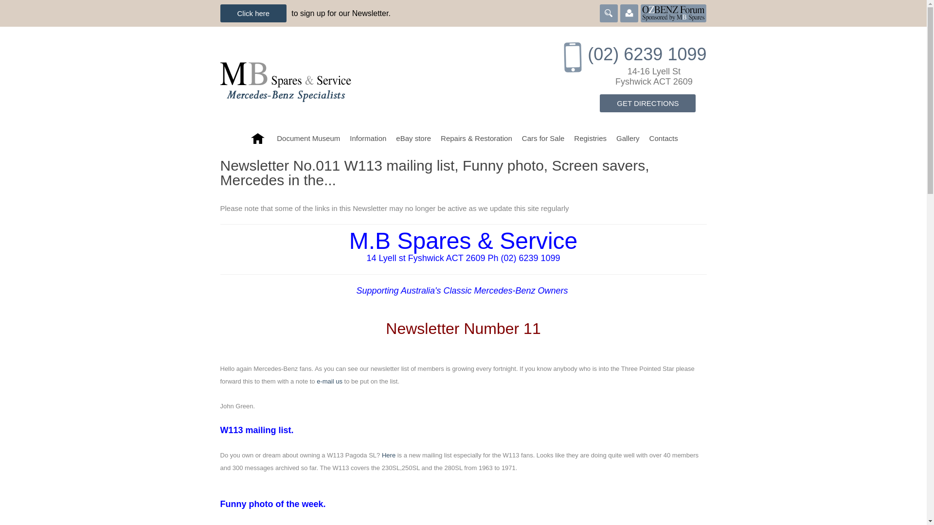  What do you see at coordinates (664, 138) in the screenshot?
I see `Contacts` at bounding box center [664, 138].